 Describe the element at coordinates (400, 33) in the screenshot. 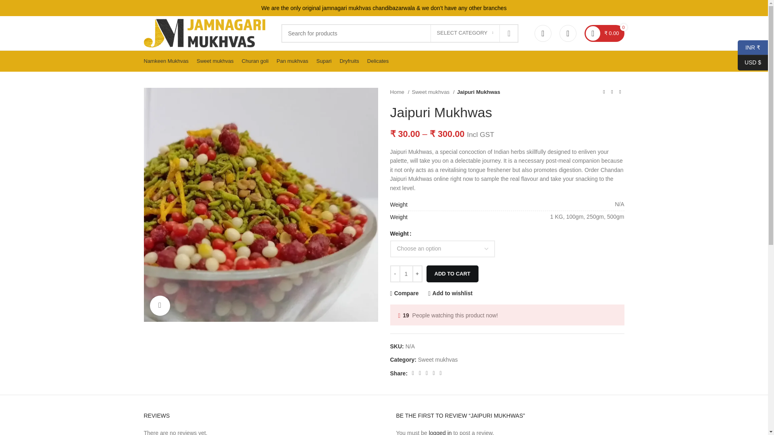

I see `Search for products` at that location.